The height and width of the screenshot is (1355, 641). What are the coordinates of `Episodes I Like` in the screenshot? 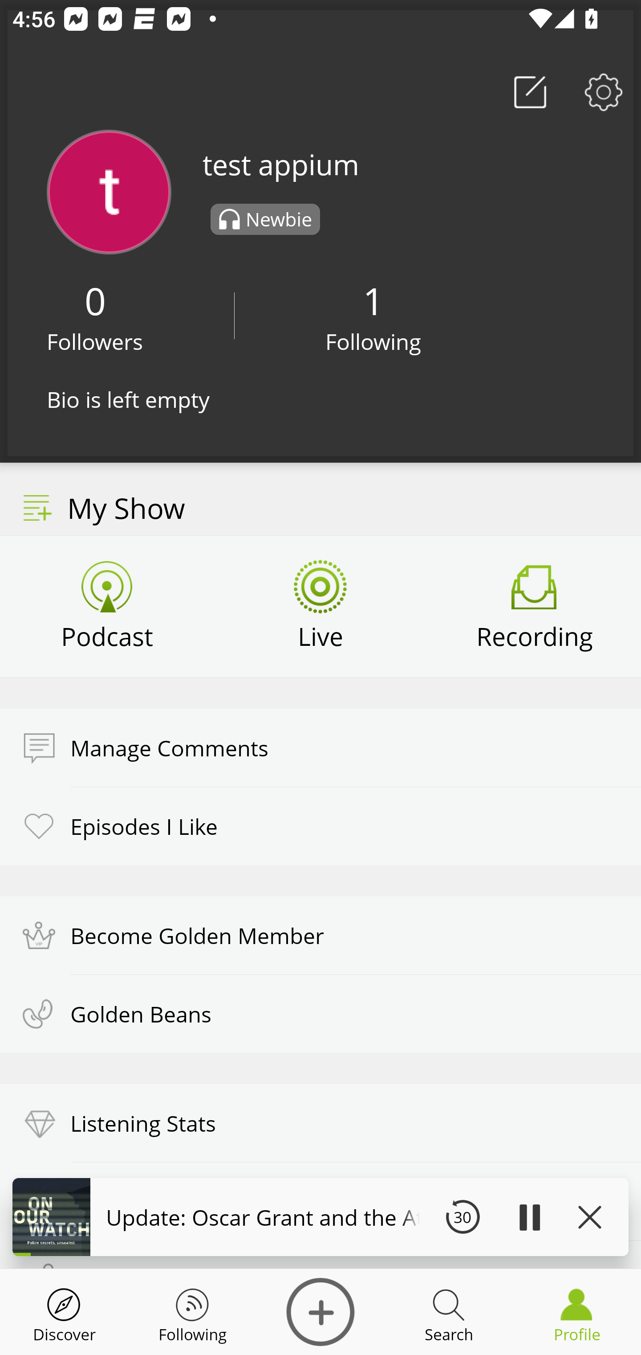 It's located at (320, 825).